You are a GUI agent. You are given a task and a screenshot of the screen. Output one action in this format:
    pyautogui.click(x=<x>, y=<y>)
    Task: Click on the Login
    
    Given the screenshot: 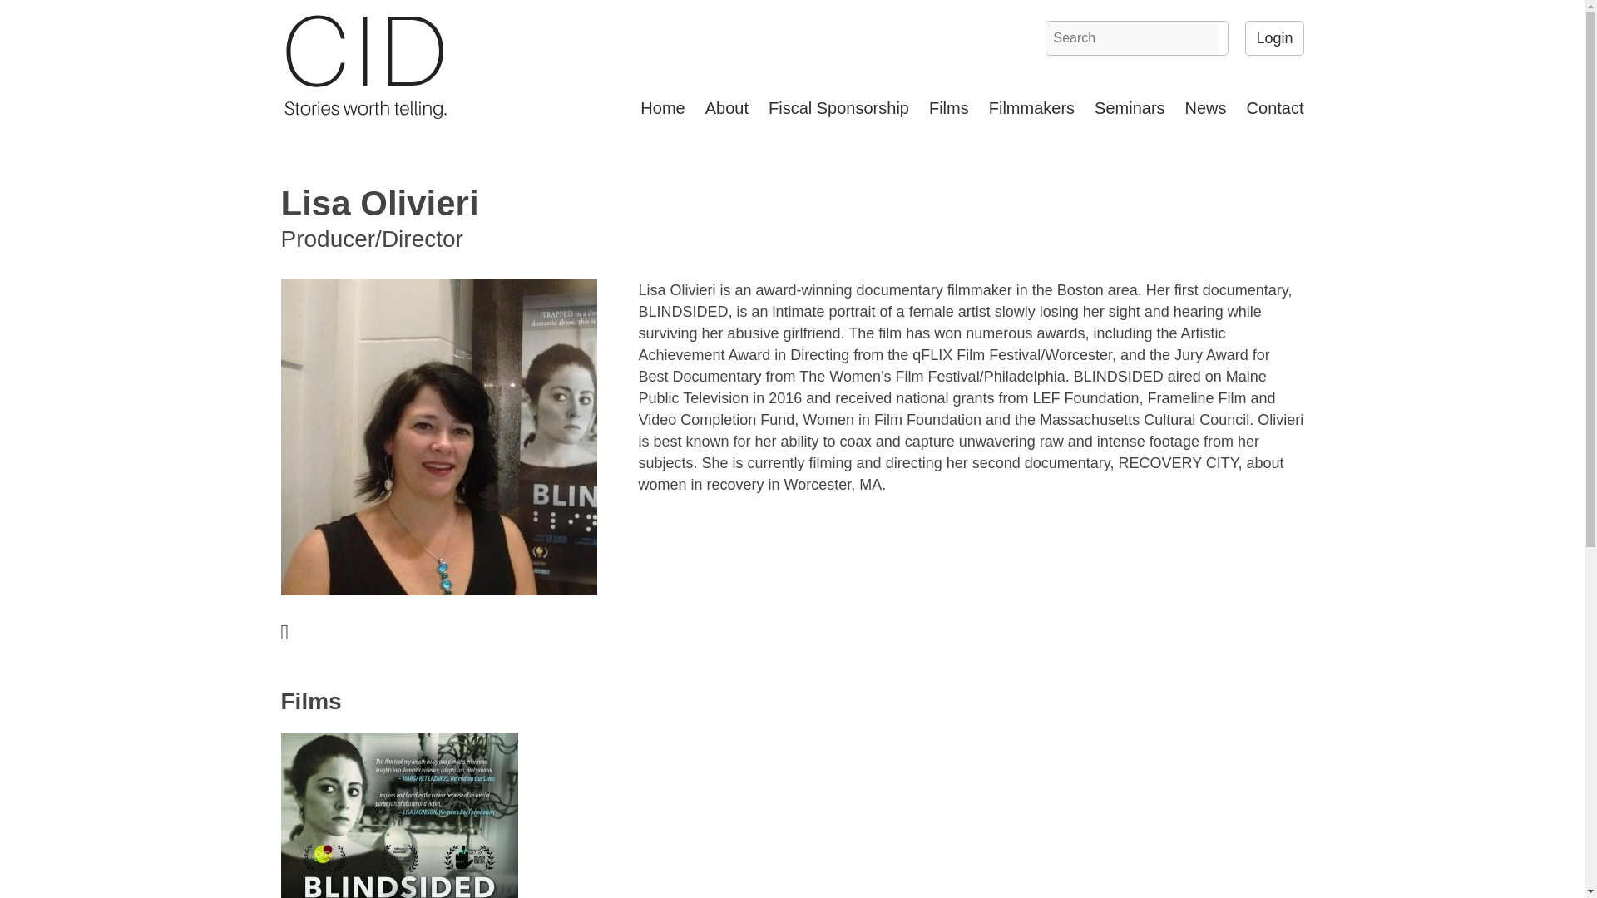 What is the action you would take?
    pyautogui.click(x=1274, y=37)
    